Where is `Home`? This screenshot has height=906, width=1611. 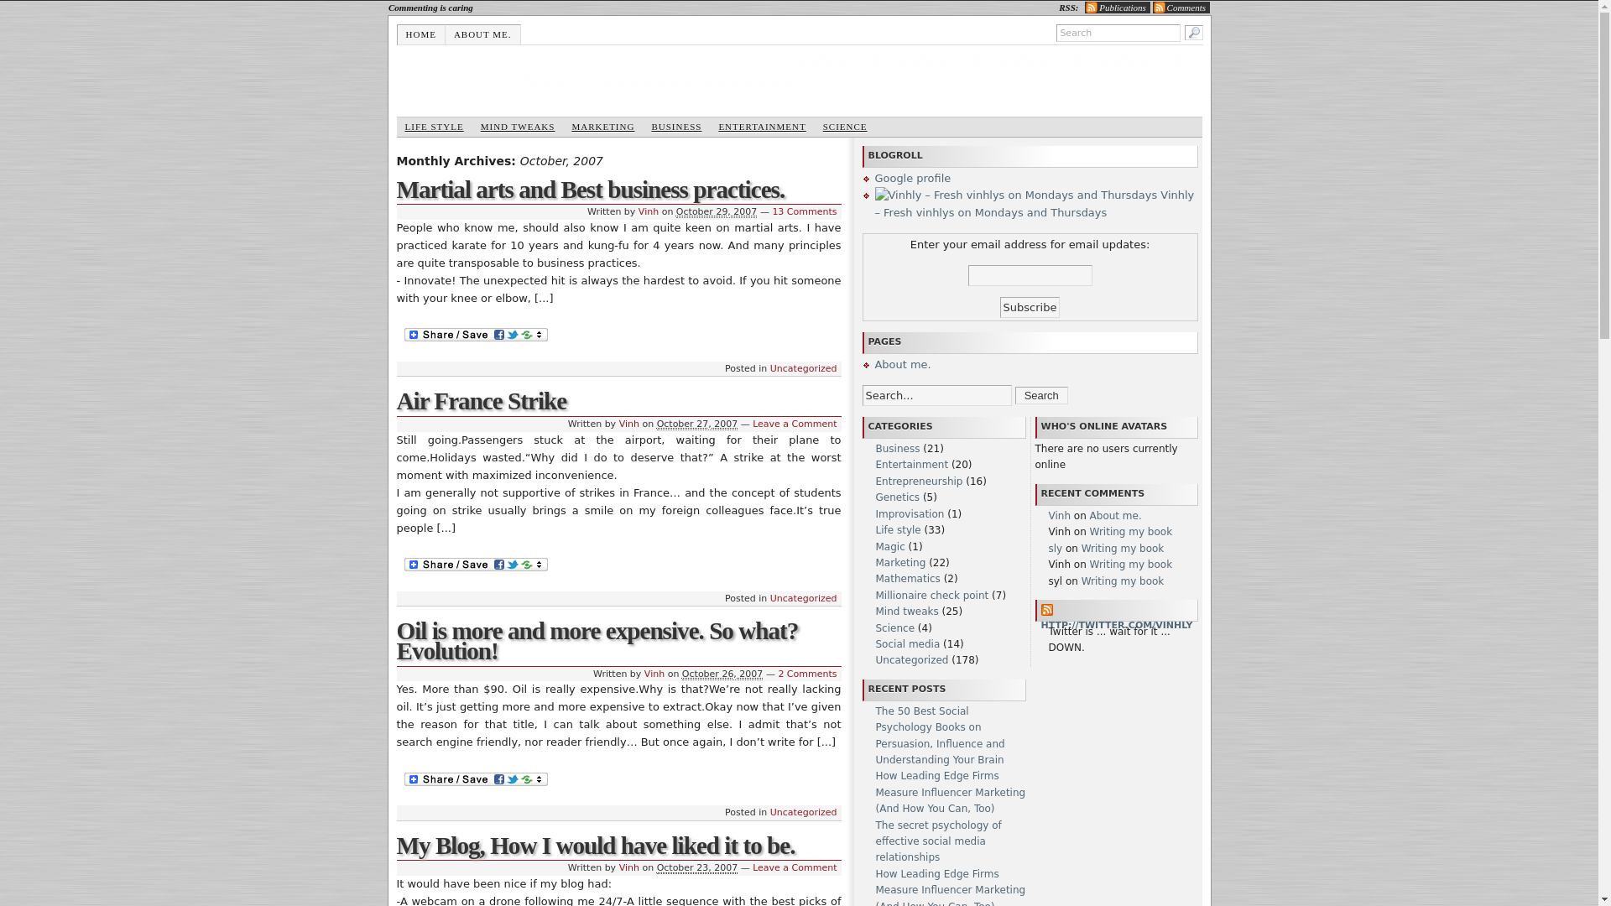 Home is located at coordinates (421, 34).